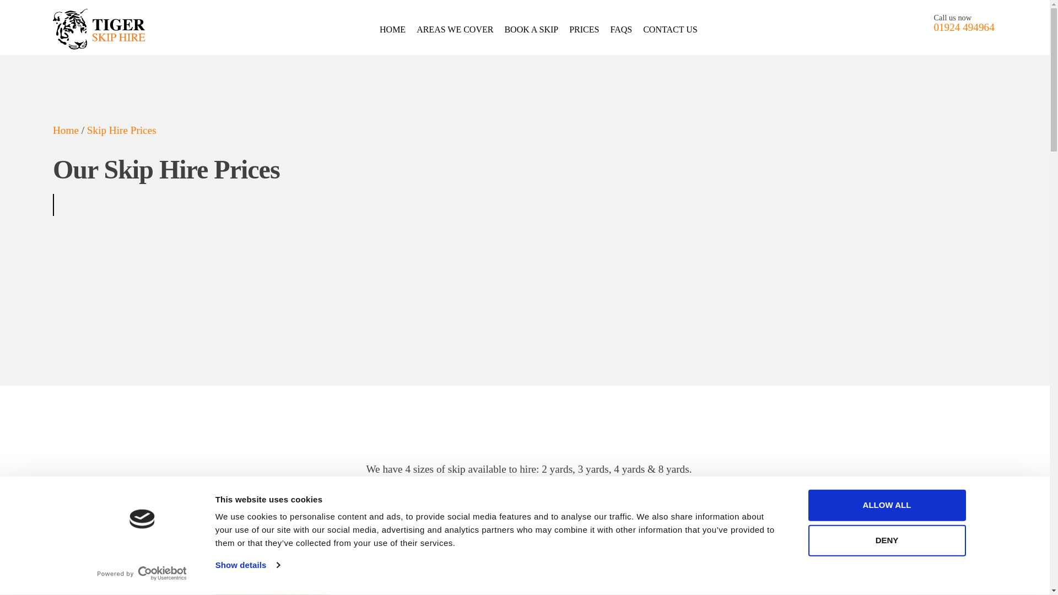 The height and width of the screenshot is (595, 1058). I want to click on CONTACT US, so click(670, 29).